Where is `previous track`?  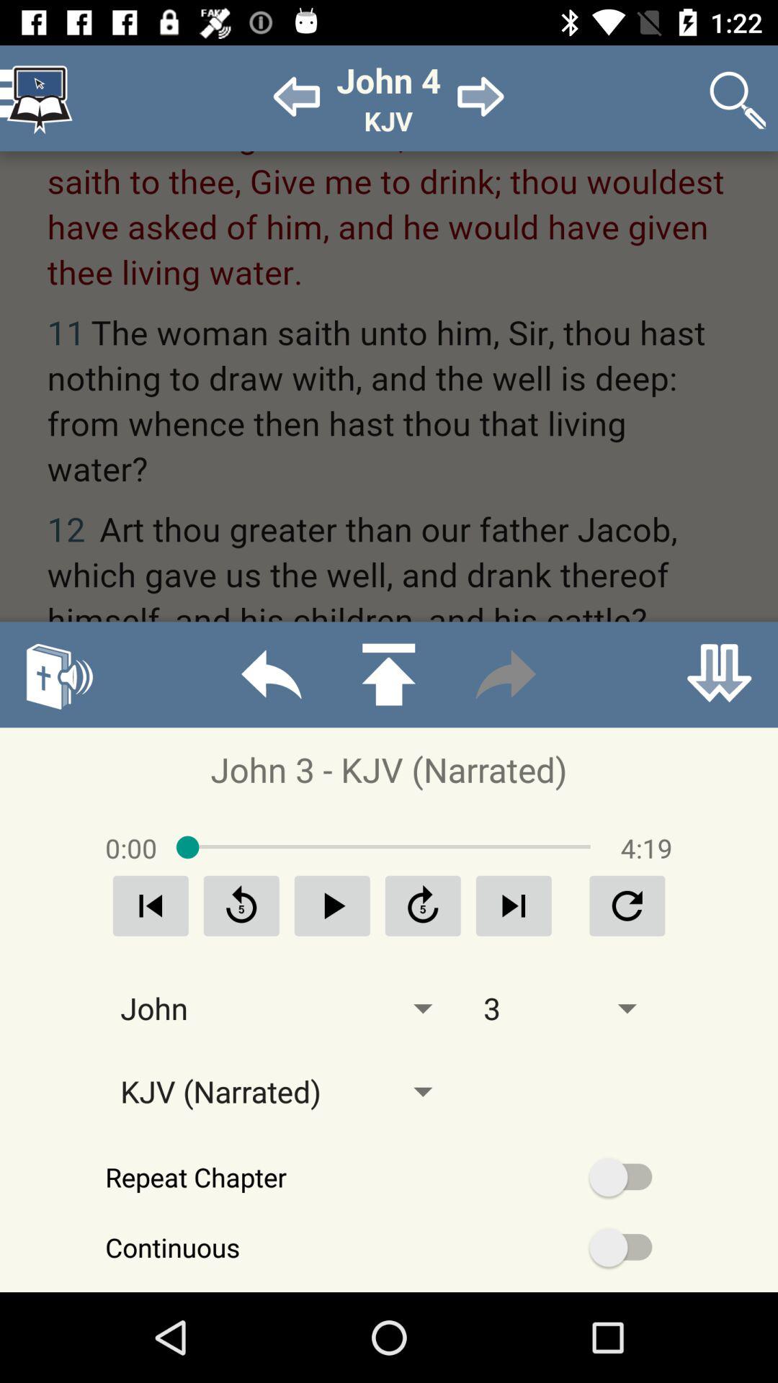
previous track is located at coordinates (151, 906).